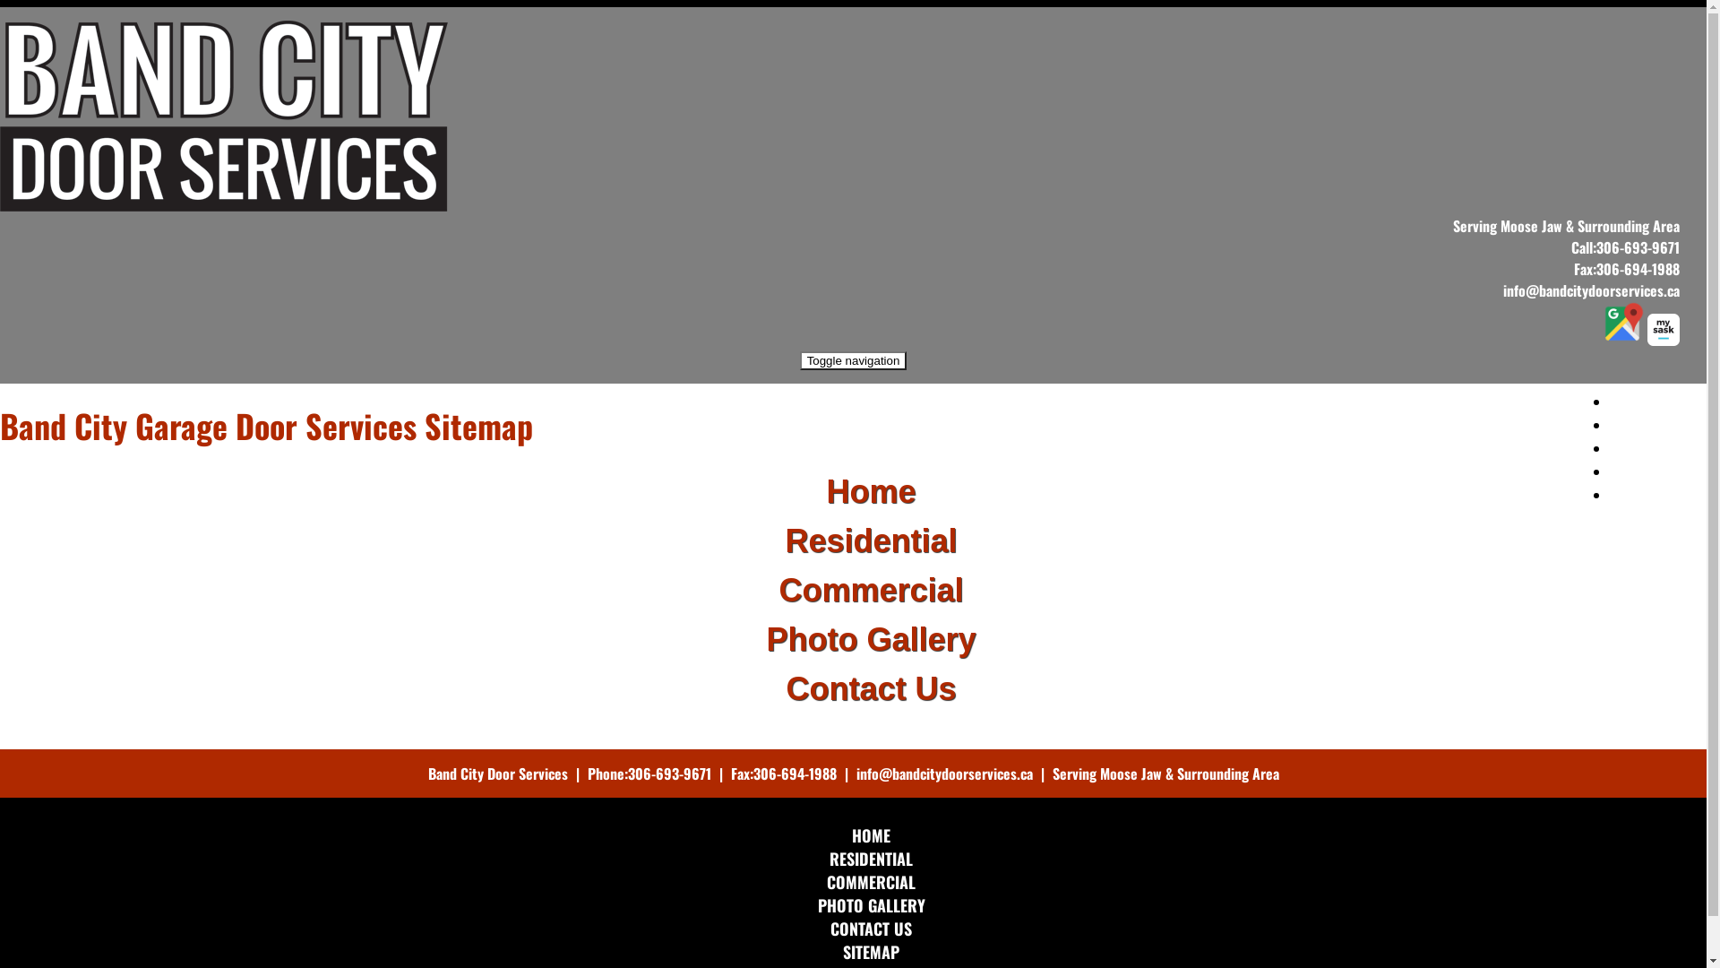  I want to click on COMMERCIAL, so click(871, 882).